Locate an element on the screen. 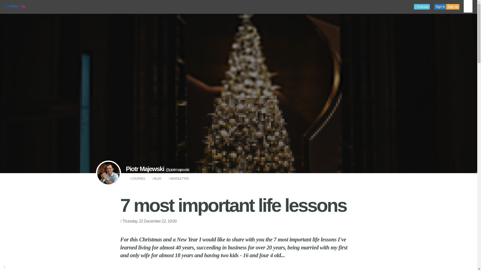 This screenshot has height=271, width=481. Courses is located at coordinates (422, 7).